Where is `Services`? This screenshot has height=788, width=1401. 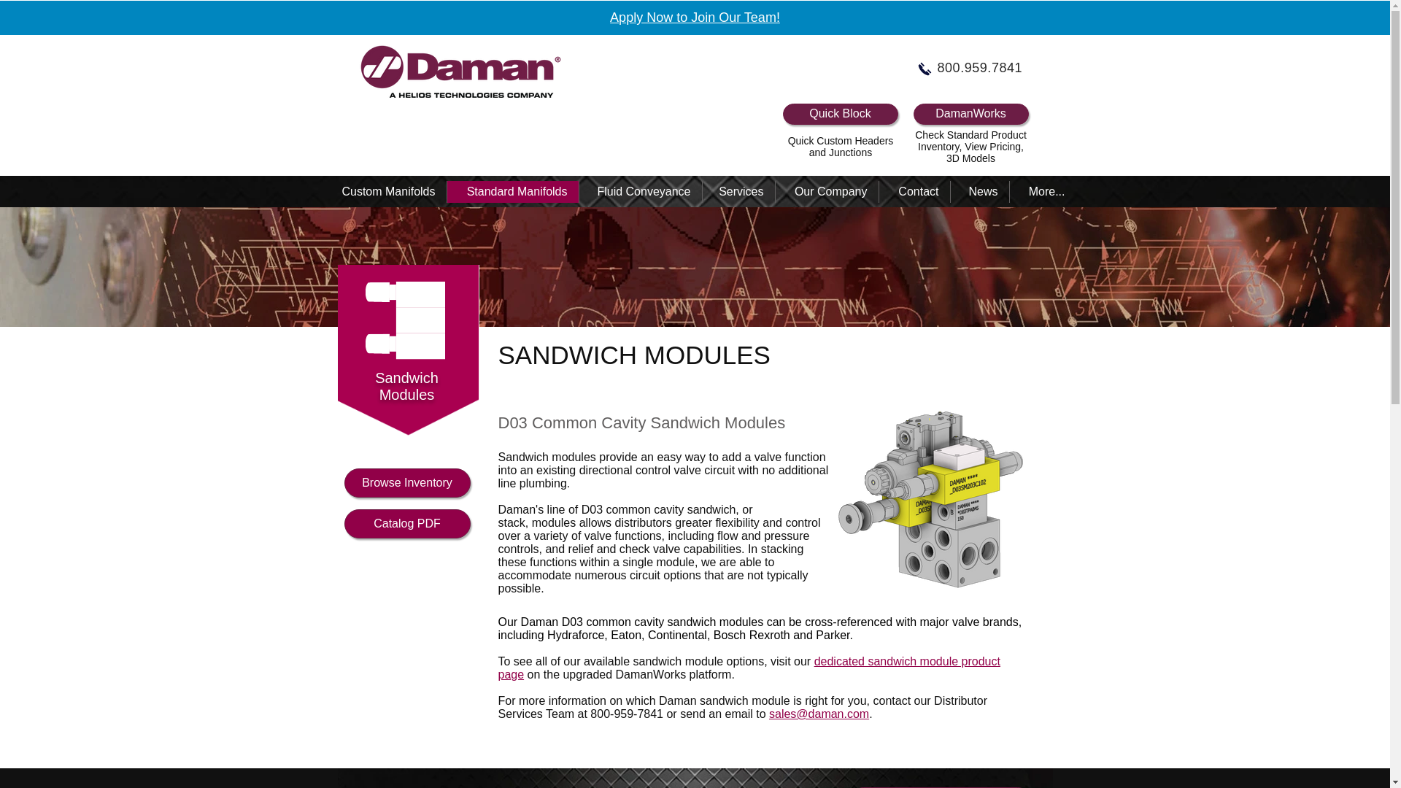 Services is located at coordinates (738, 191).